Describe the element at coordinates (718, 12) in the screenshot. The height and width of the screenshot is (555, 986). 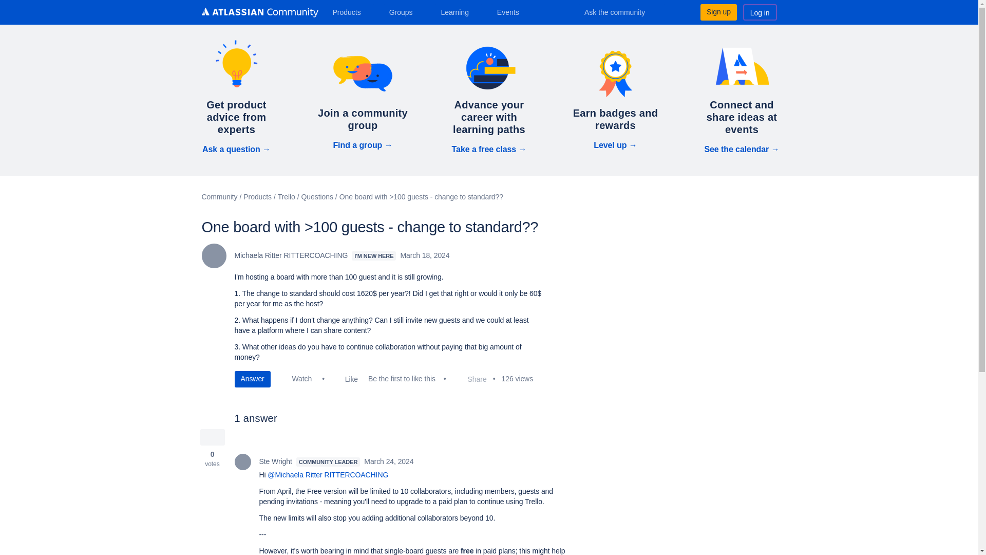
I see `Sign up` at that location.